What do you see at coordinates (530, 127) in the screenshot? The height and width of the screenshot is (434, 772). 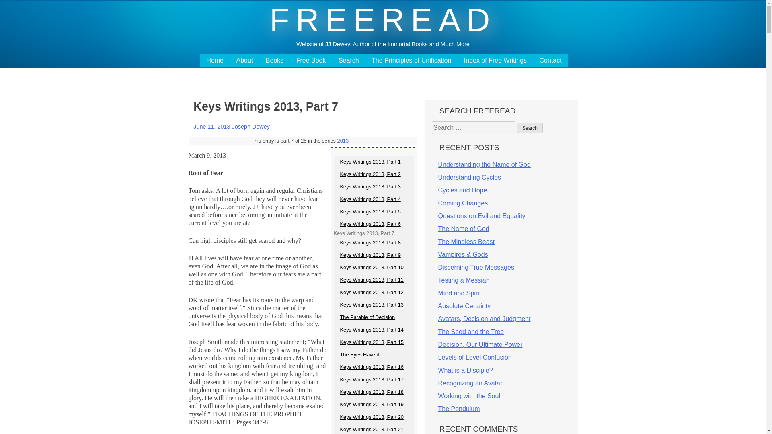 I see `Search` at bounding box center [530, 127].